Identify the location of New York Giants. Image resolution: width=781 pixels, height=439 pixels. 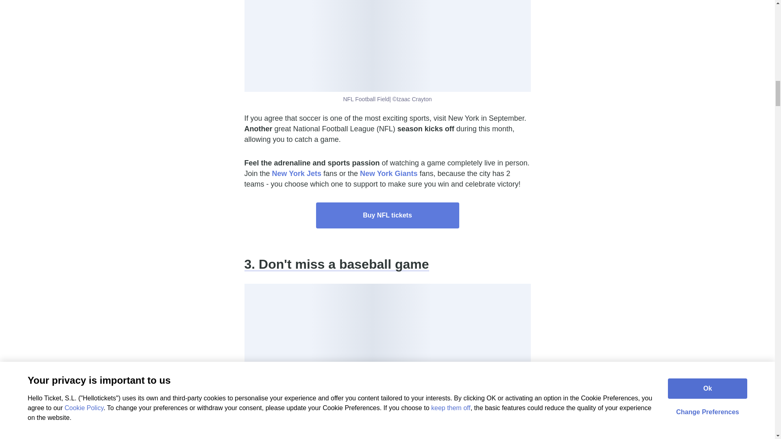
(388, 173).